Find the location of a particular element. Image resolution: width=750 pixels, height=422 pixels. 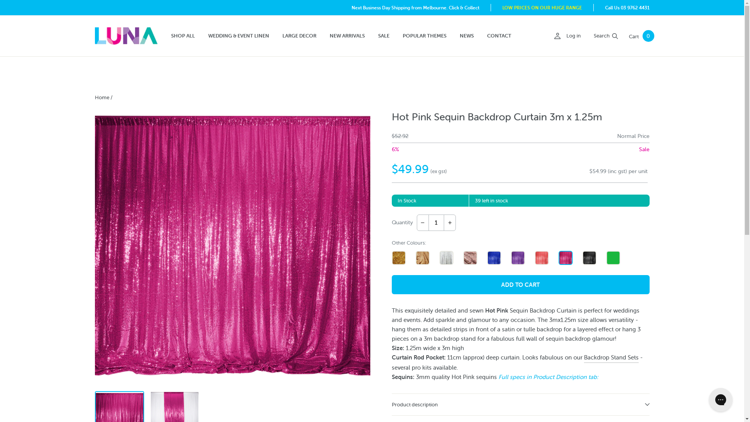

Green is located at coordinates (613, 258).